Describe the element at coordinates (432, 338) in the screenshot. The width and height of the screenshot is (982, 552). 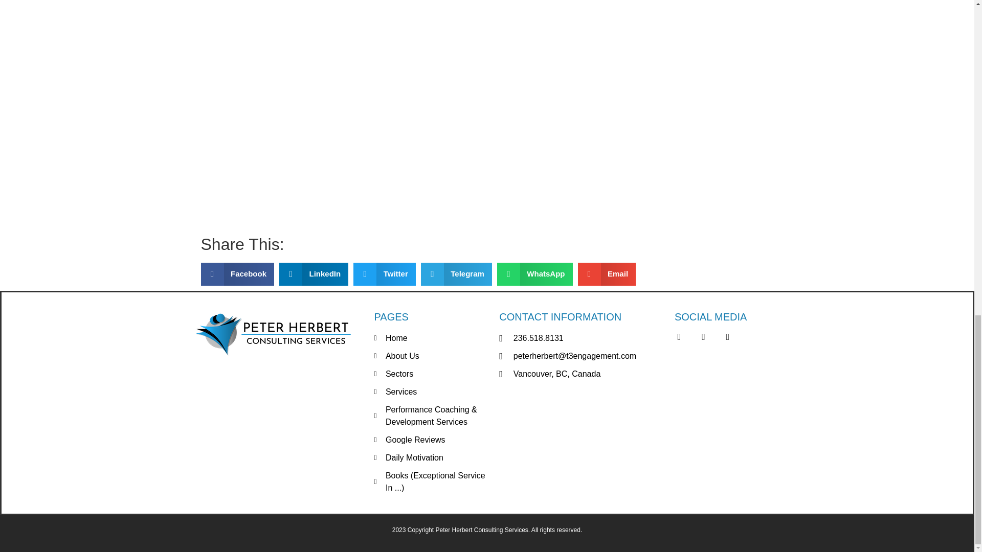
I see `Home` at that location.